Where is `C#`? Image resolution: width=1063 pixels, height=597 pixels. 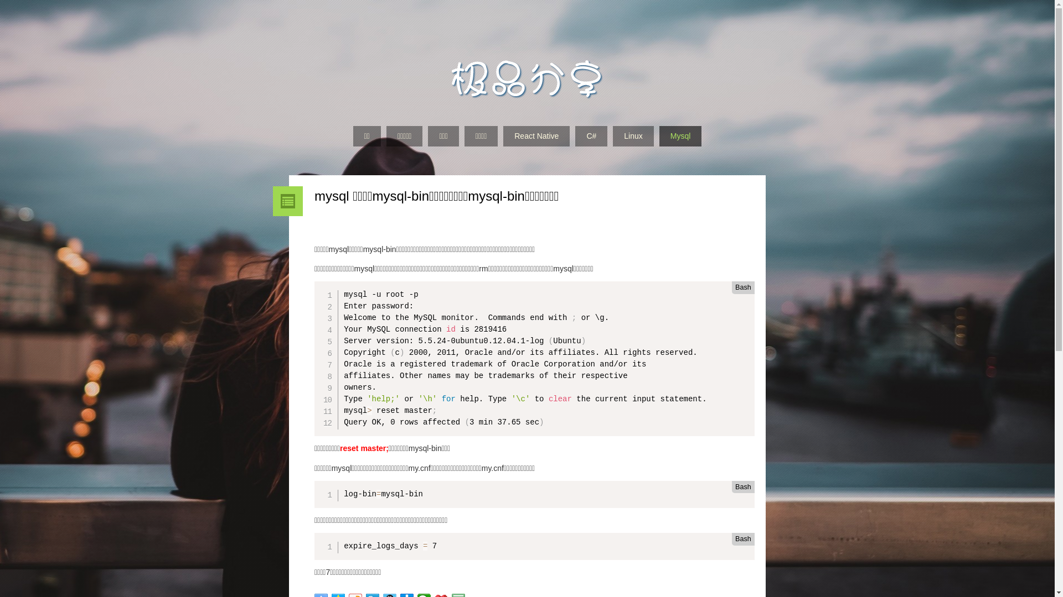
C# is located at coordinates (591, 136).